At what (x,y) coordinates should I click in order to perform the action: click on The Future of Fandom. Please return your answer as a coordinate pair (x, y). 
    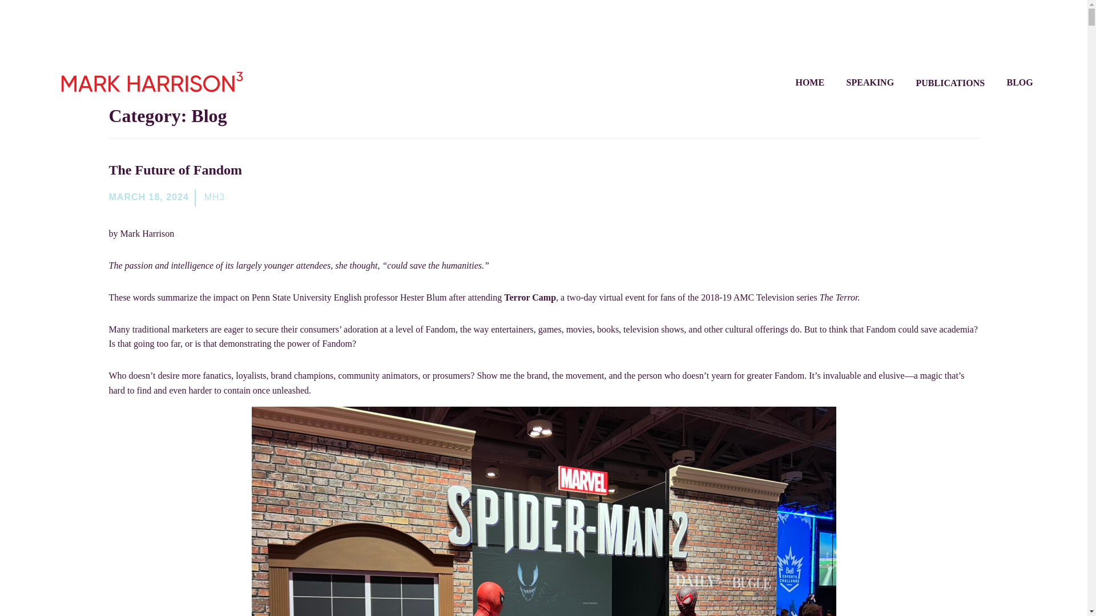
    Looking at the image, I should click on (175, 170).